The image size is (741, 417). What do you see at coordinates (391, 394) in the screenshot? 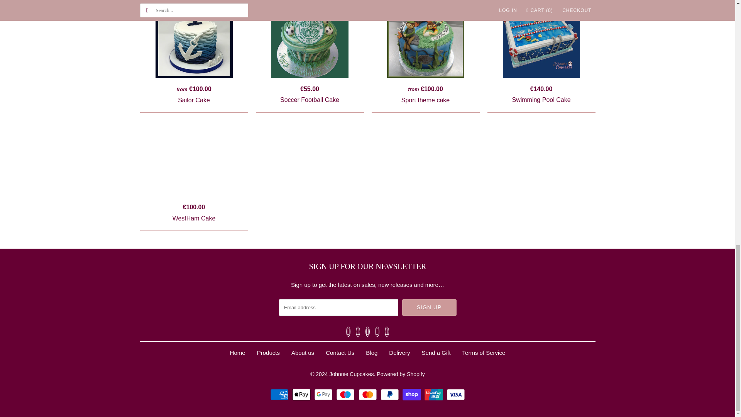
I see `PayPal` at bounding box center [391, 394].